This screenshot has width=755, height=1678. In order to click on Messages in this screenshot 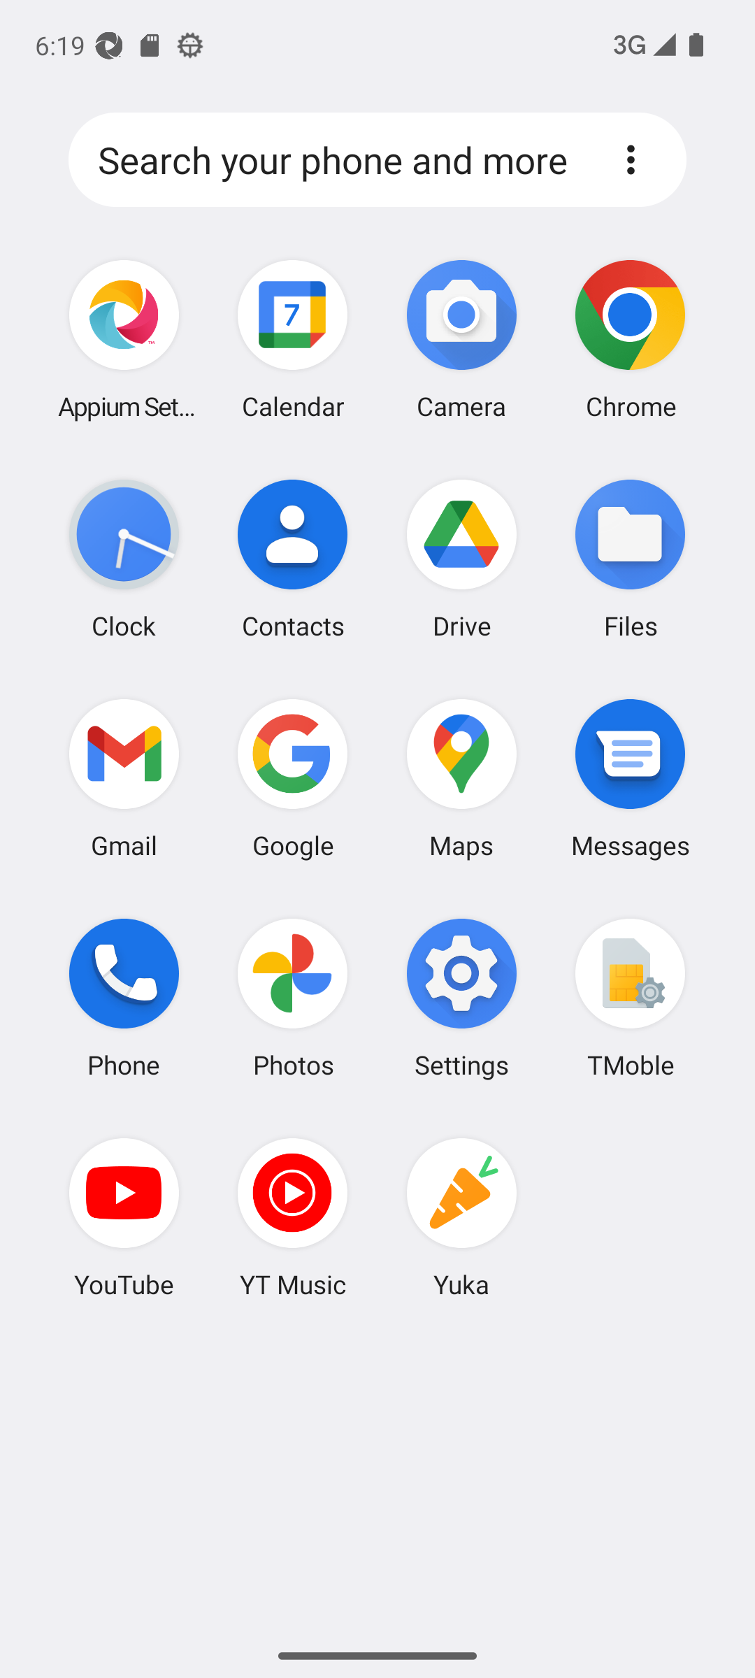, I will do `click(630, 777)`.